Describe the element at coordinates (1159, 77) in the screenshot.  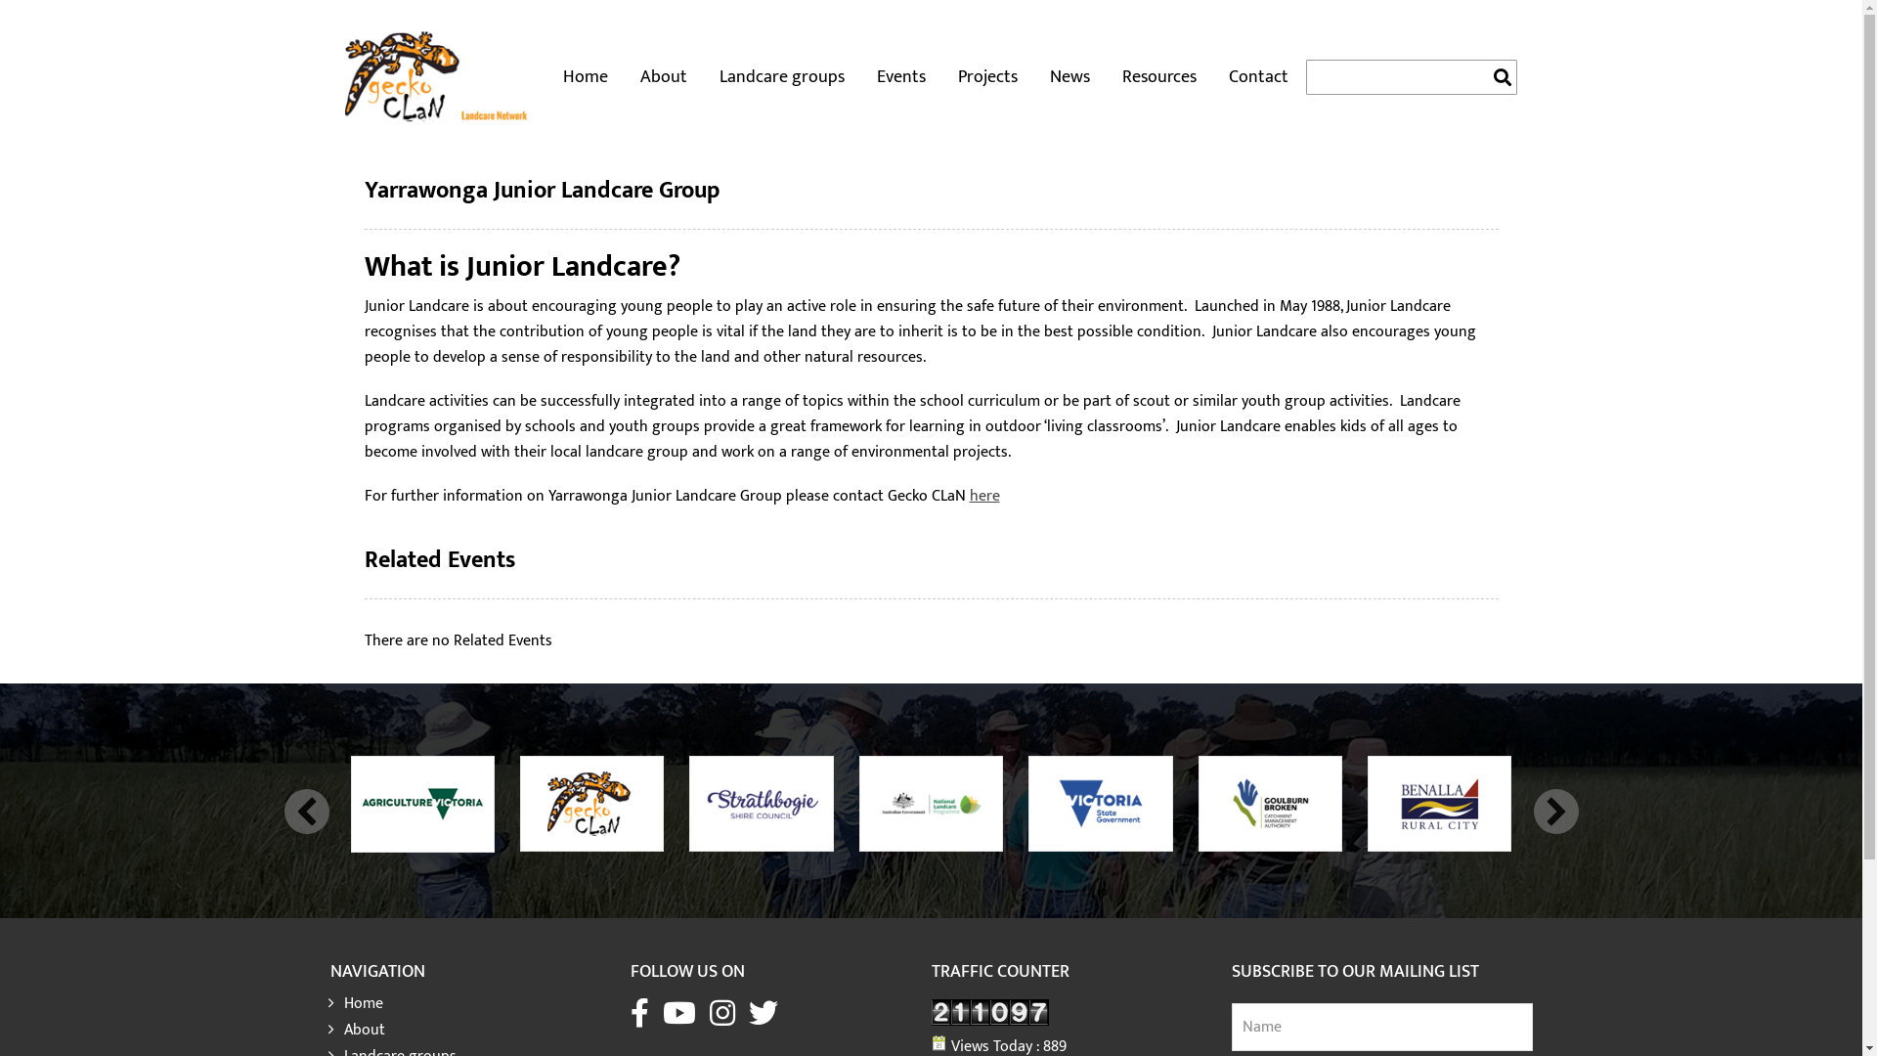
I see `Resources` at that location.